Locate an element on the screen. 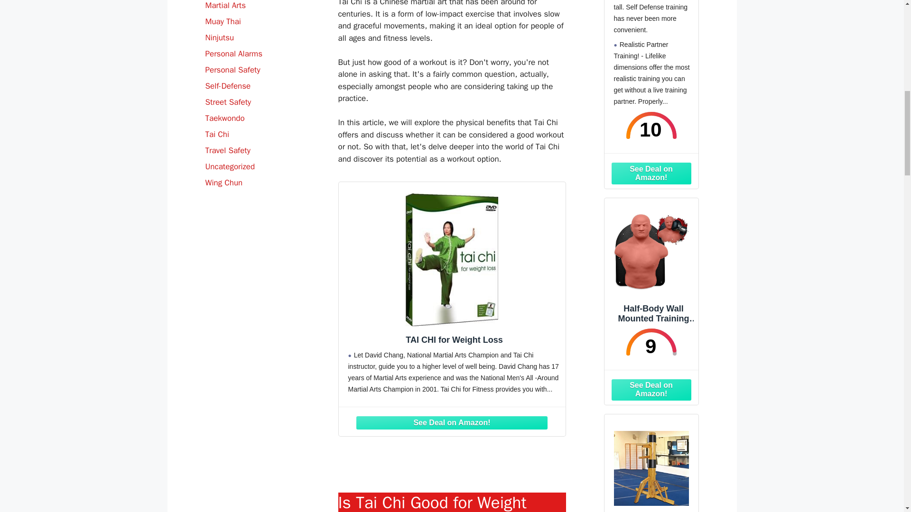 Image resolution: width=911 pixels, height=512 pixels. 9 is located at coordinates (651, 342).